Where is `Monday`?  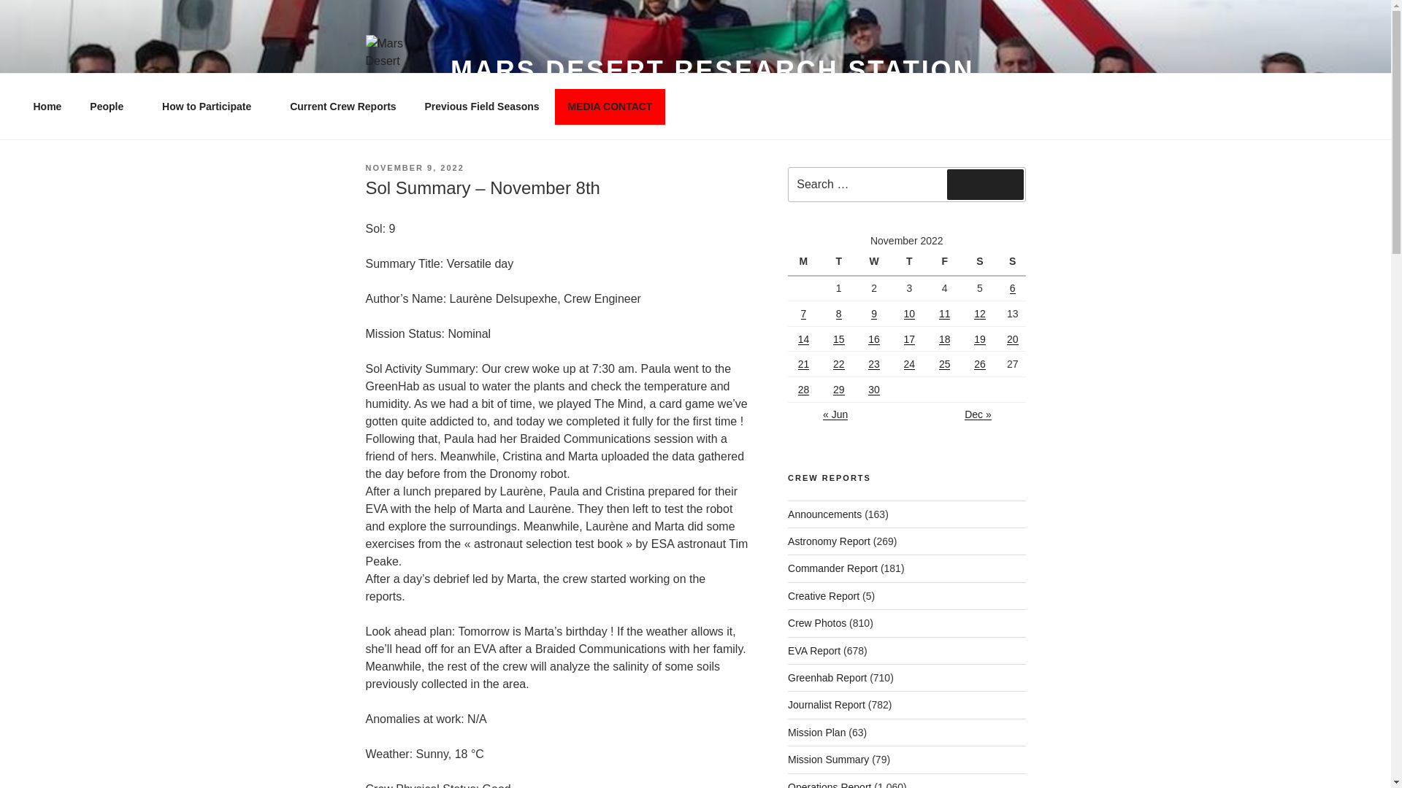 Monday is located at coordinates (805, 263).